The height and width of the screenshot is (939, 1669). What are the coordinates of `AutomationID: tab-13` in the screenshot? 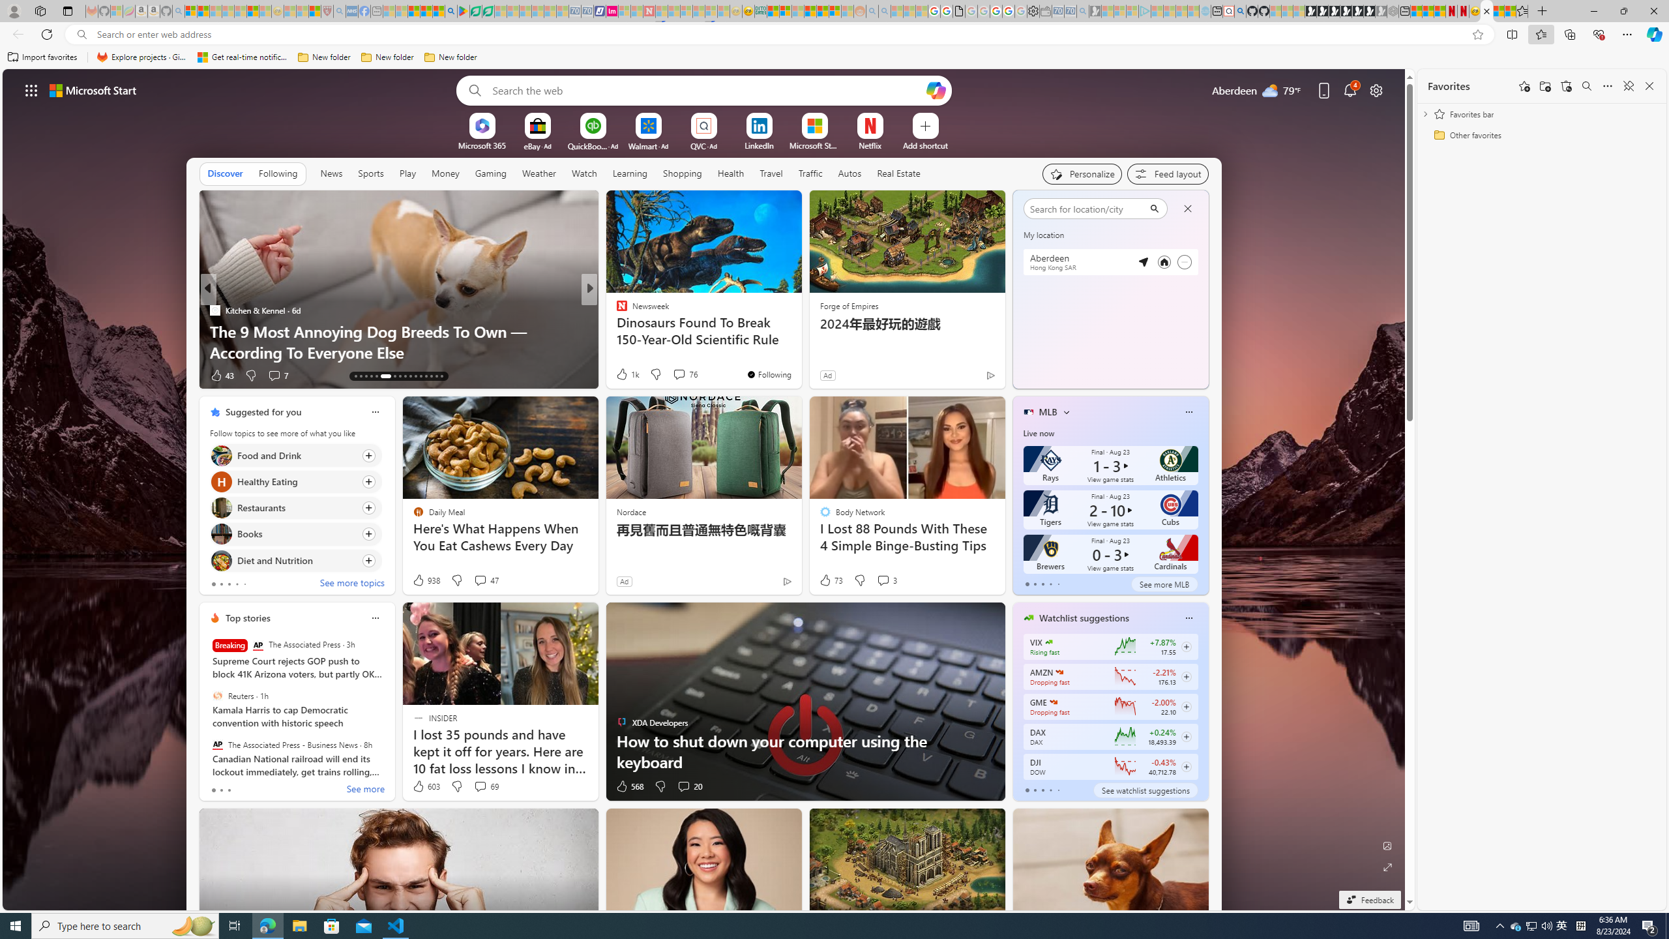 It's located at (355, 376).